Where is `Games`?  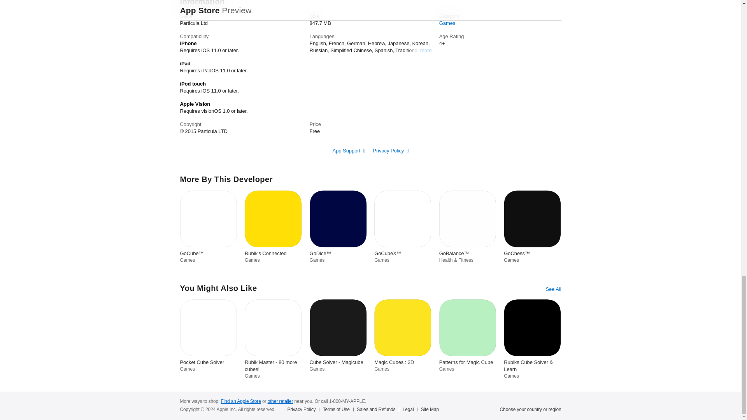 Games is located at coordinates (447, 23).